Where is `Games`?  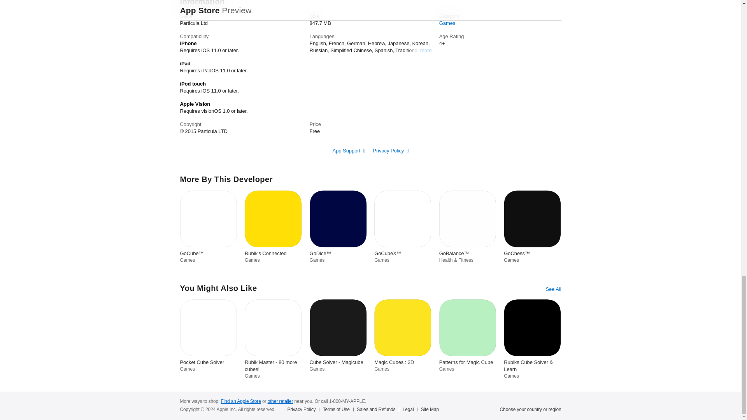 Games is located at coordinates (447, 23).